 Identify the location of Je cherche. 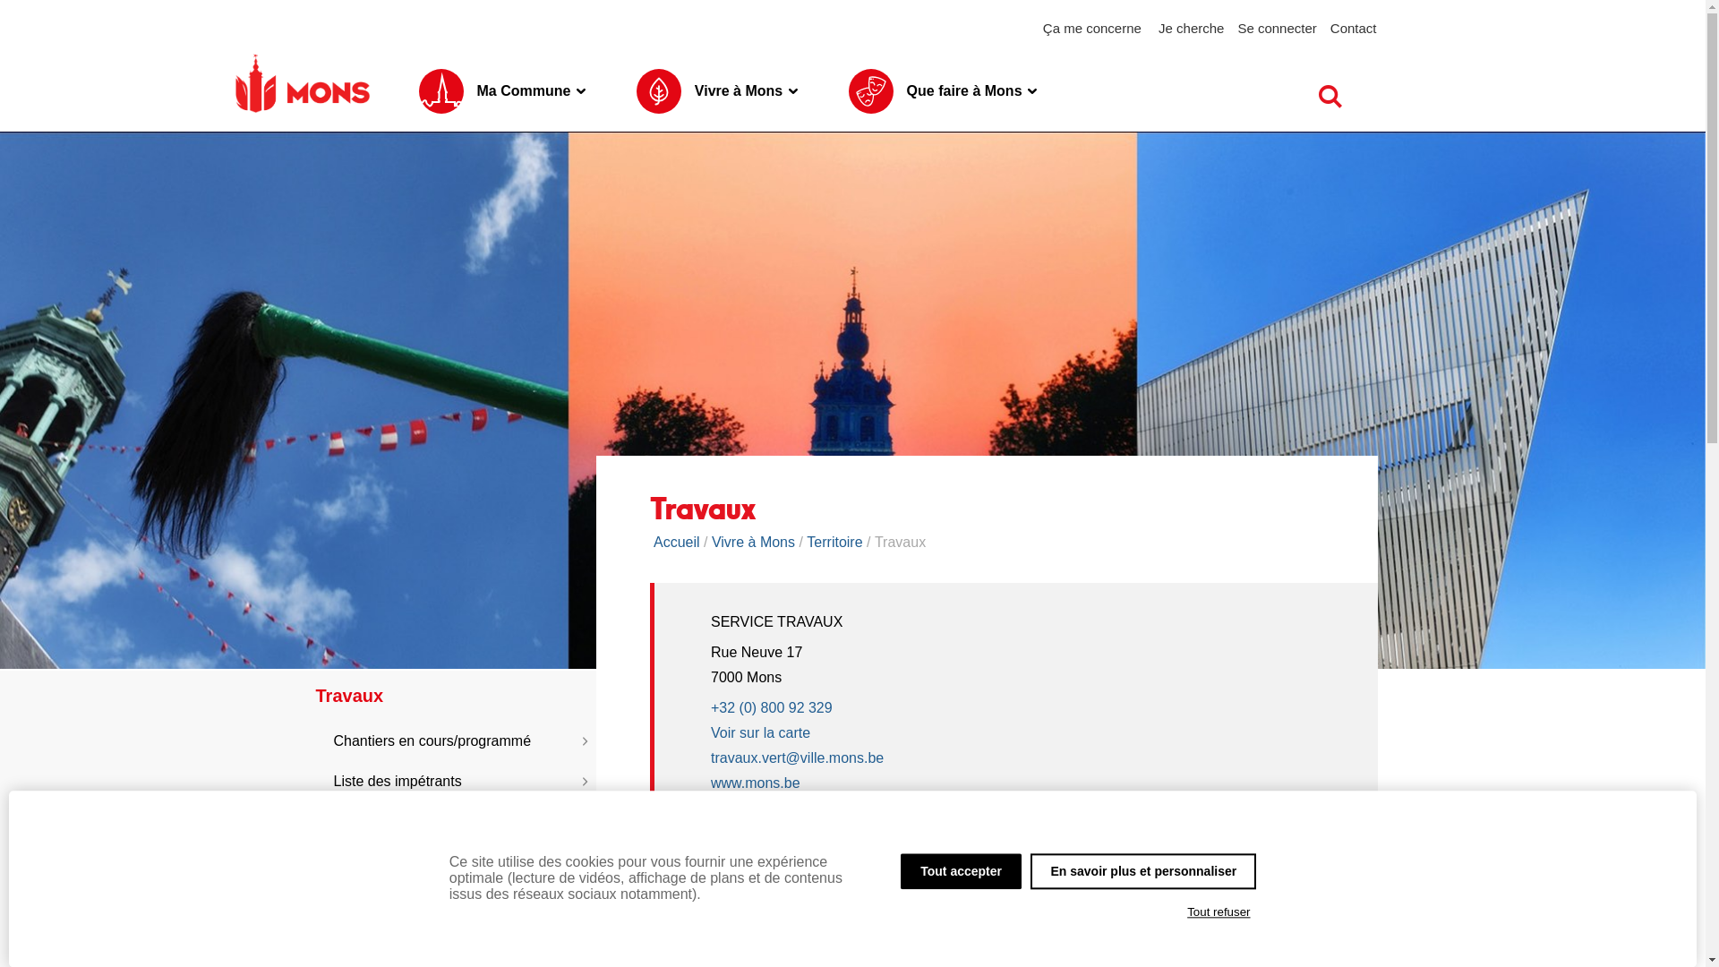
(1191, 27).